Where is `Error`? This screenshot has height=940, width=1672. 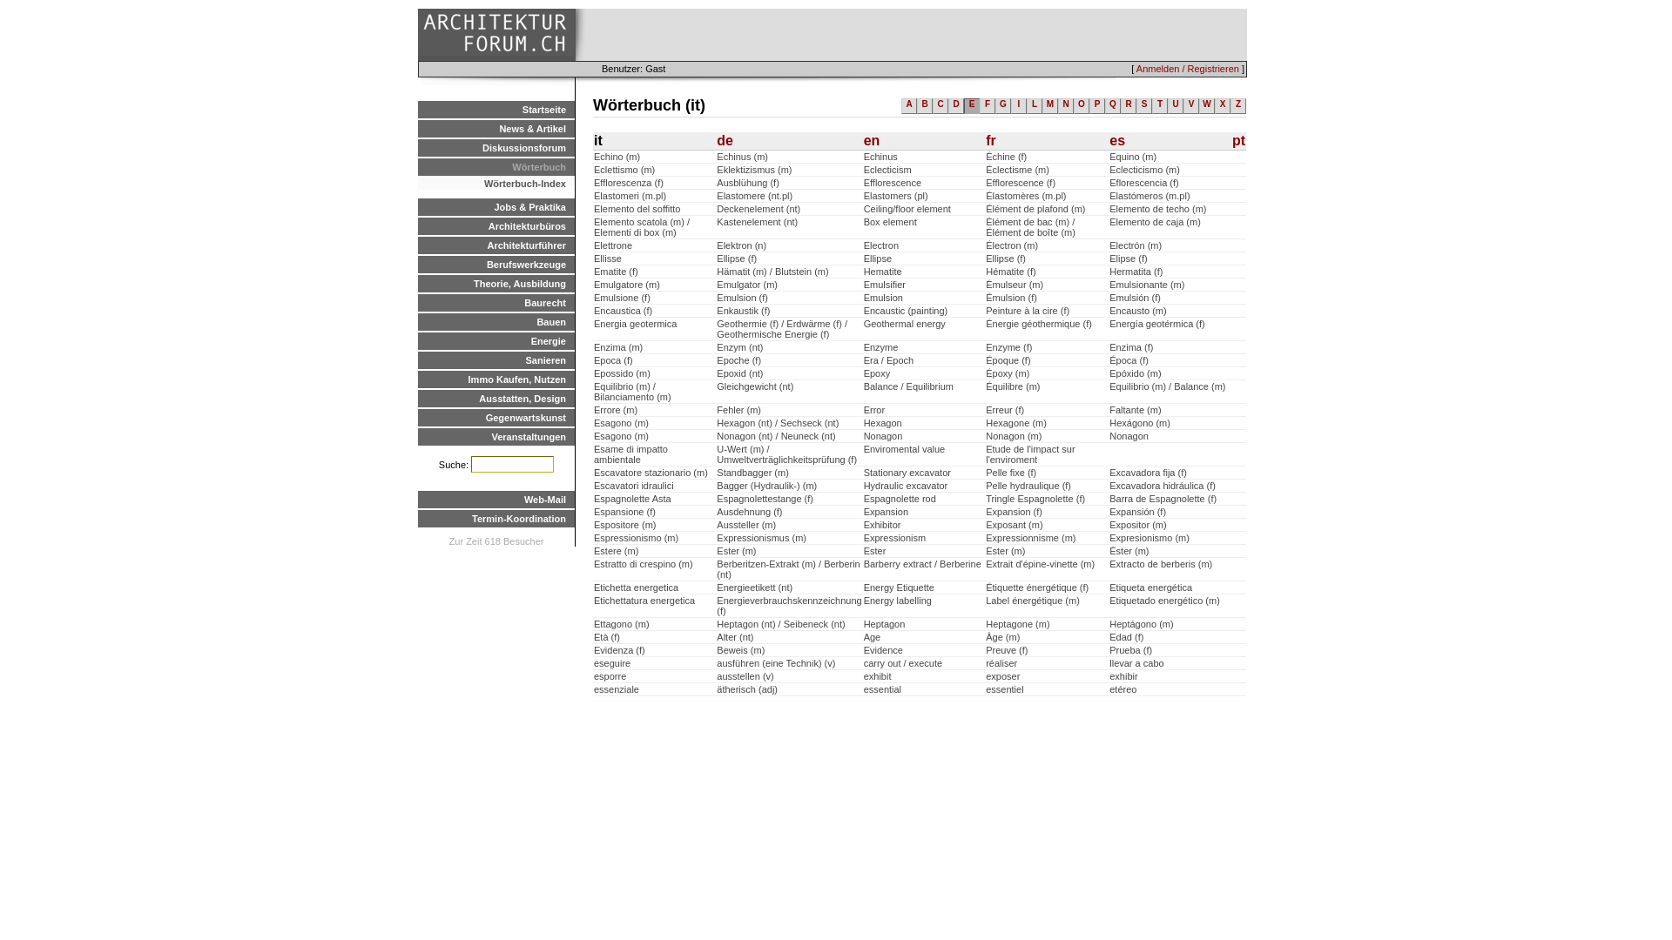
Error is located at coordinates (874, 410).